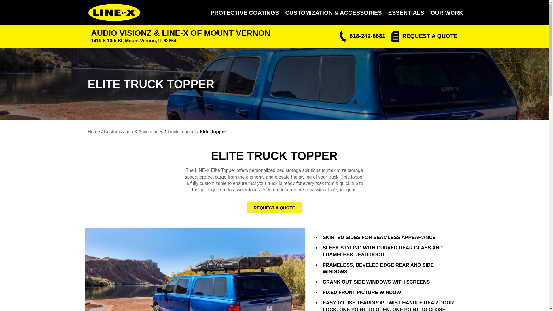  I want to click on Home, so click(94, 132).